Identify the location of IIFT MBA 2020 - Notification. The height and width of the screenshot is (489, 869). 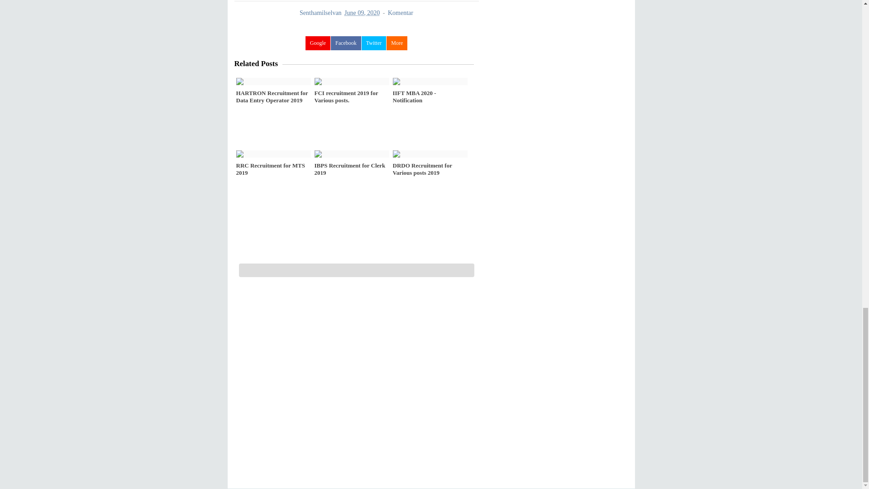
(430, 97).